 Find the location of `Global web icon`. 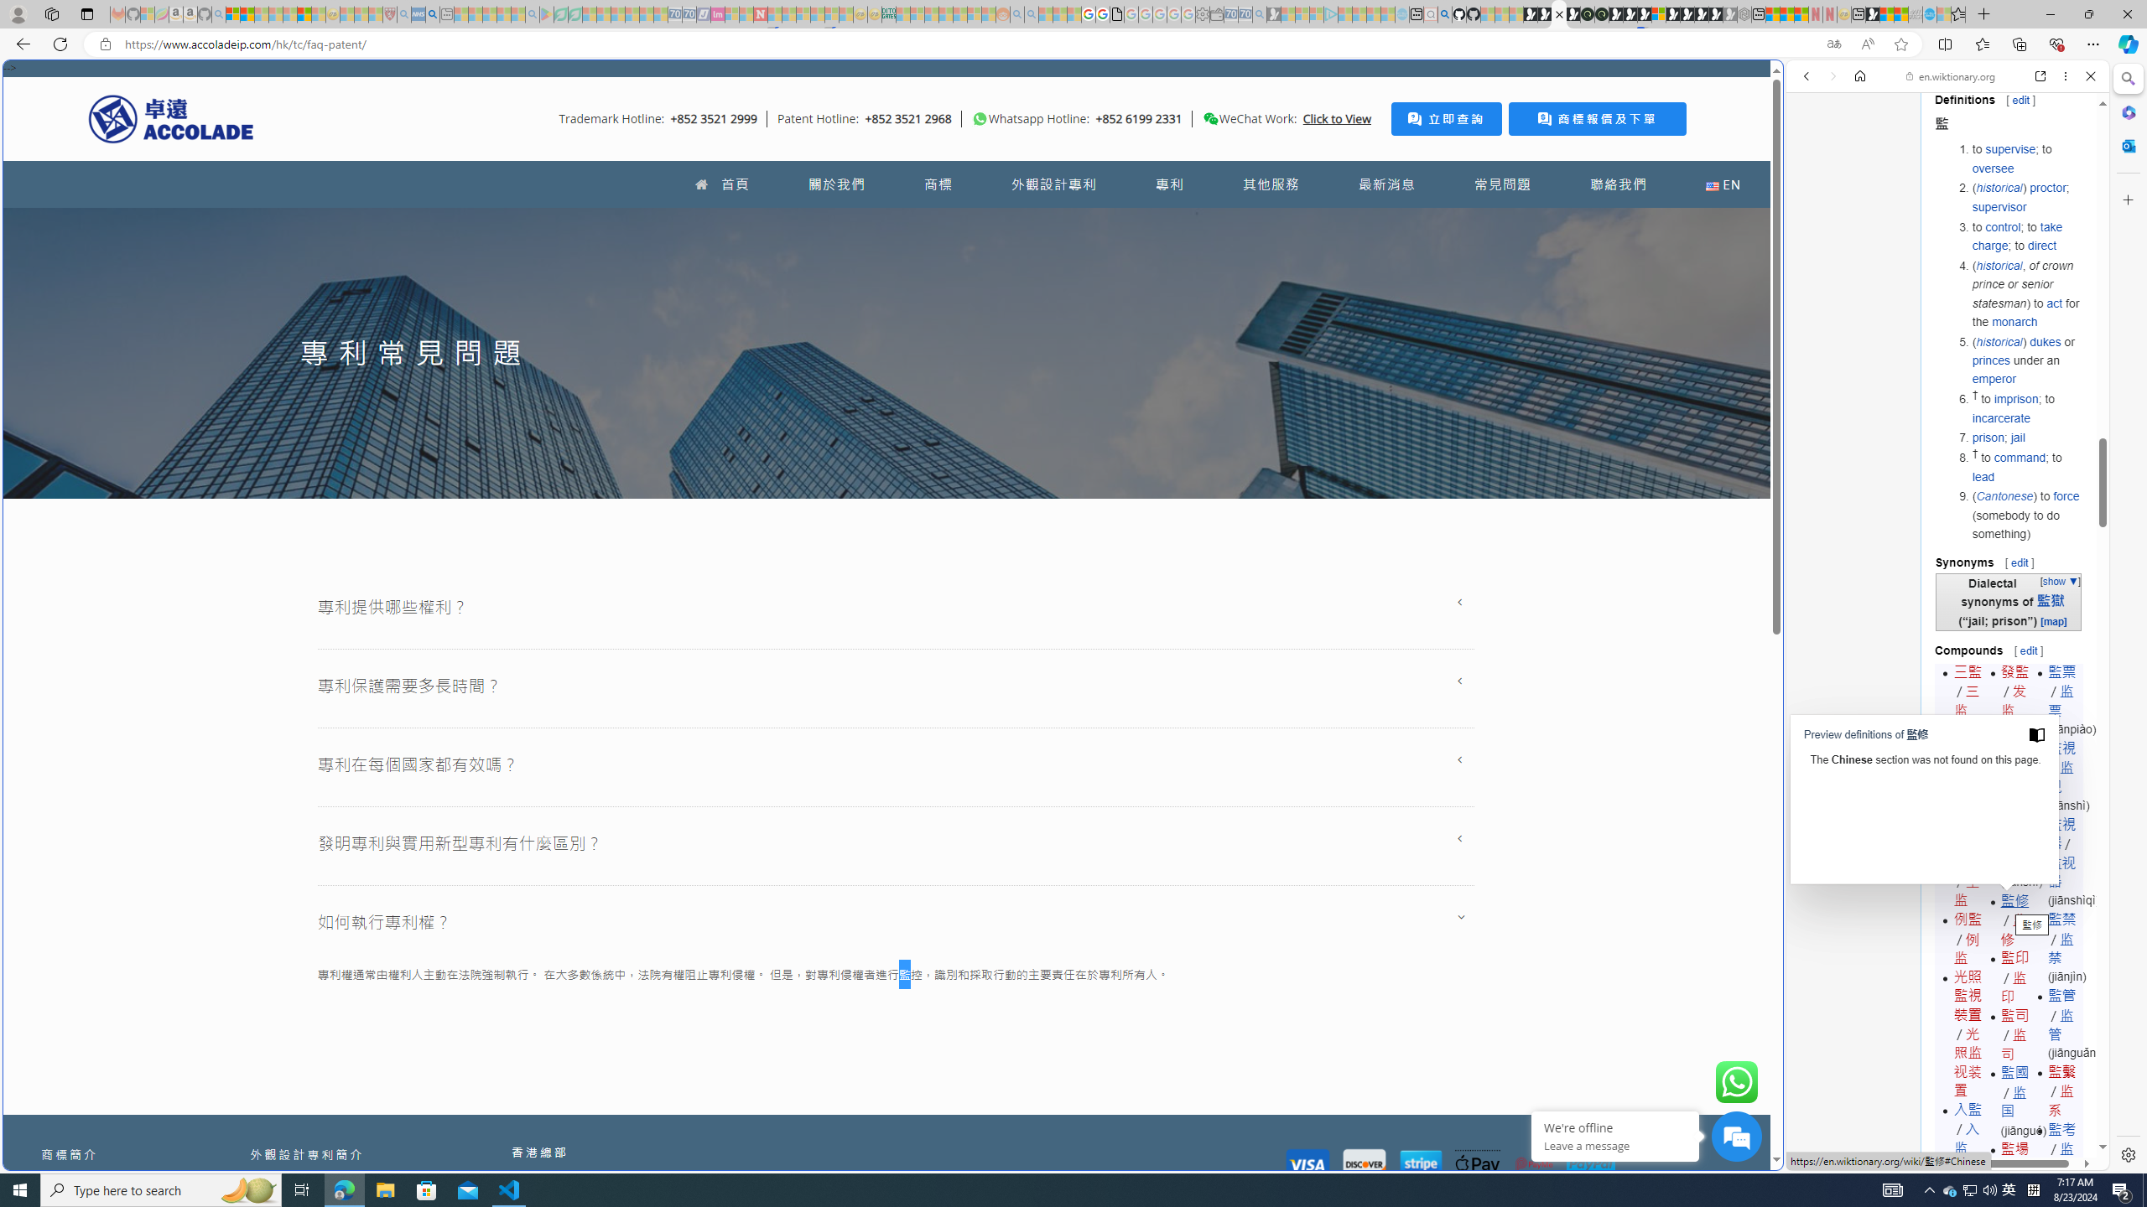

Global web icon is located at coordinates (1818, 1160).